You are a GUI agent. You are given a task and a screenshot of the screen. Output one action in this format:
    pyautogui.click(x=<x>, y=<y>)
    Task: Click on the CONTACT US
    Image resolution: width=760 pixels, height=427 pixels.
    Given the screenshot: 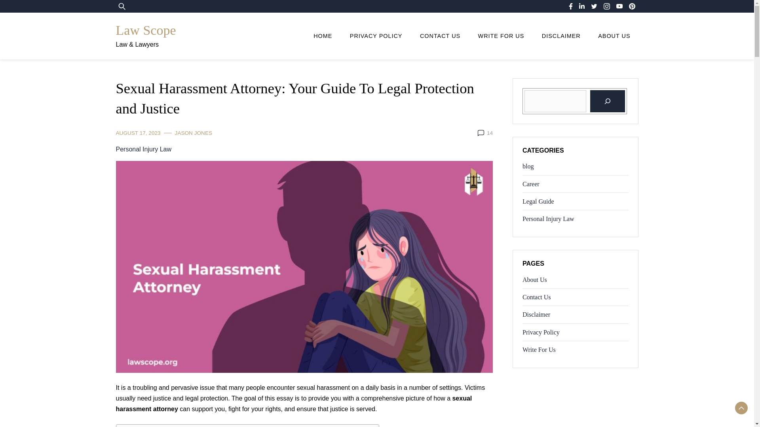 What is the action you would take?
    pyautogui.click(x=440, y=36)
    